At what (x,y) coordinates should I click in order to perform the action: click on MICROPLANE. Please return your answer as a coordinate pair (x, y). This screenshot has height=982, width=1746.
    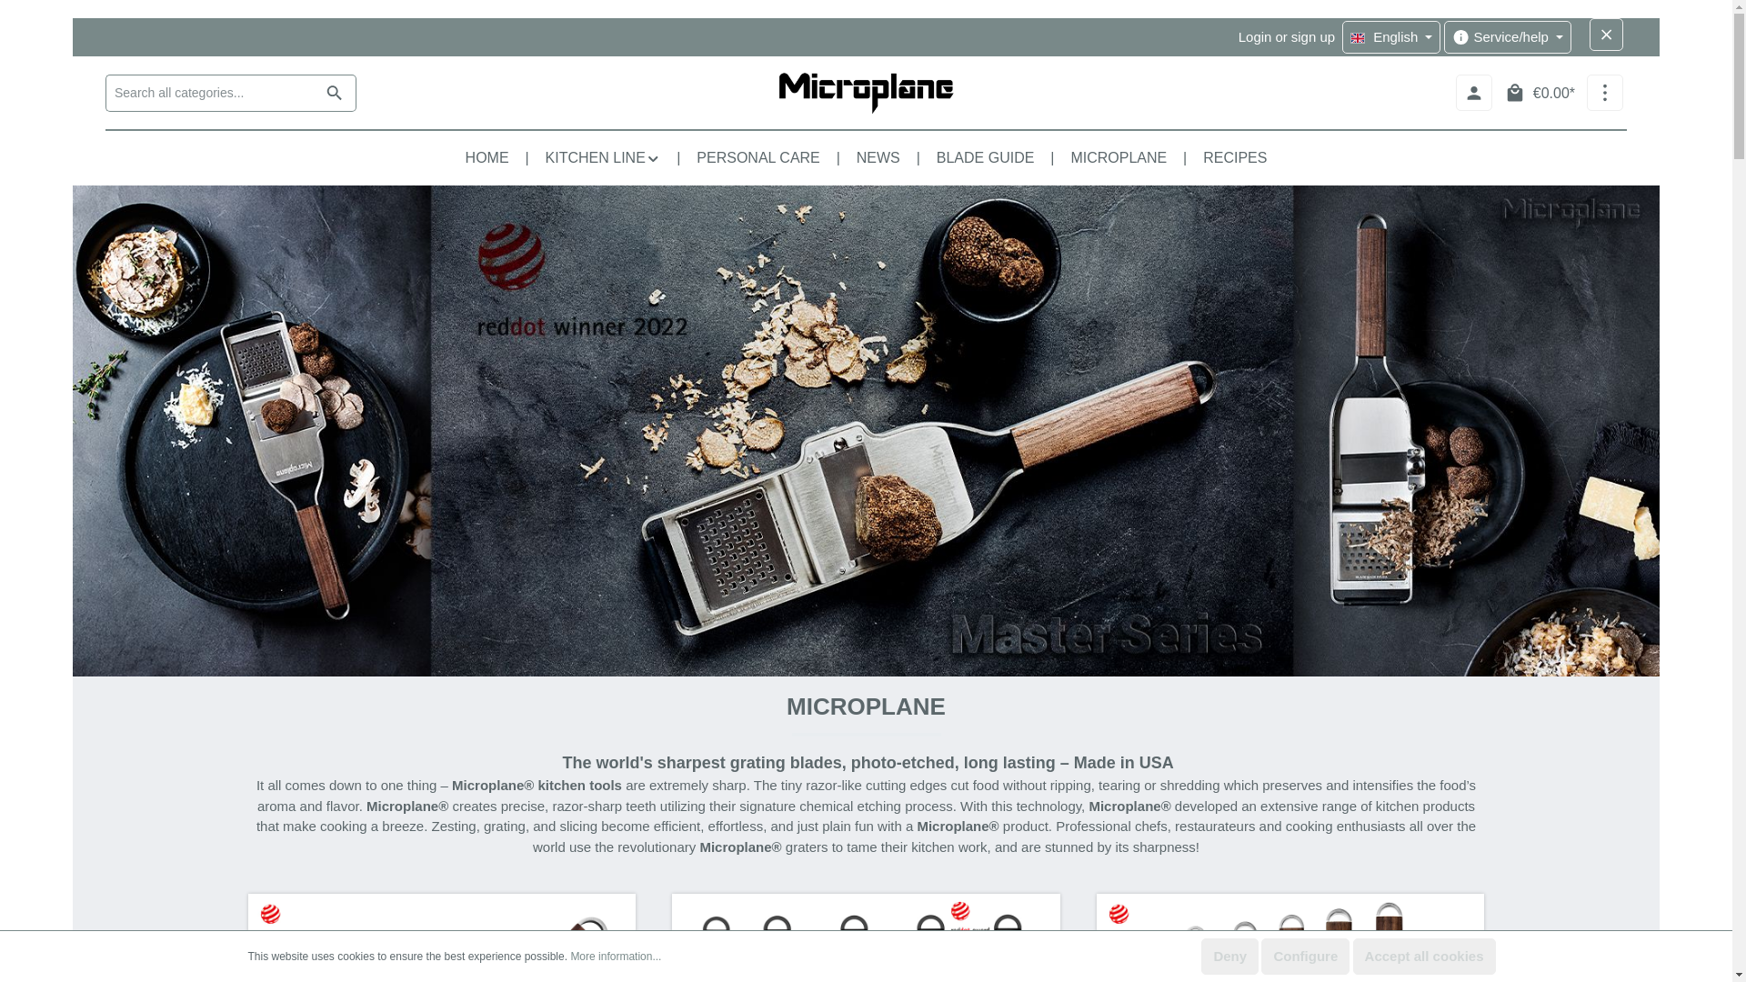
    Looking at the image, I should click on (1119, 158).